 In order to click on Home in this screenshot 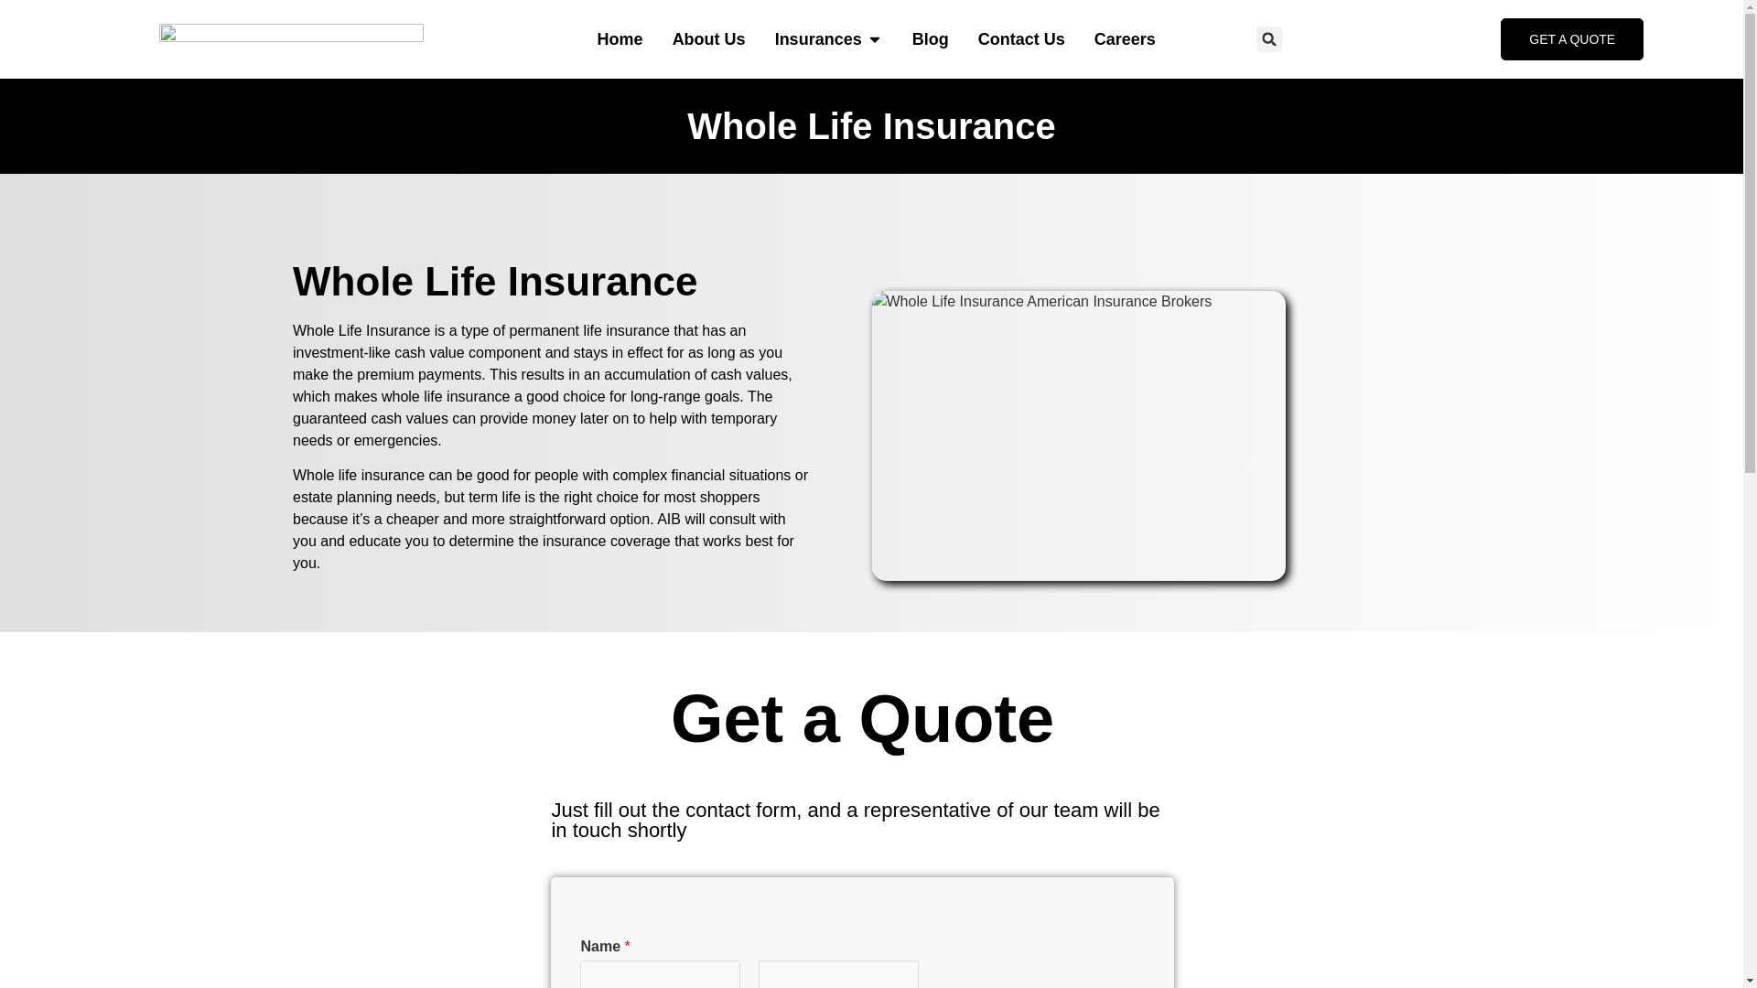, I will do `click(620, 40)`.